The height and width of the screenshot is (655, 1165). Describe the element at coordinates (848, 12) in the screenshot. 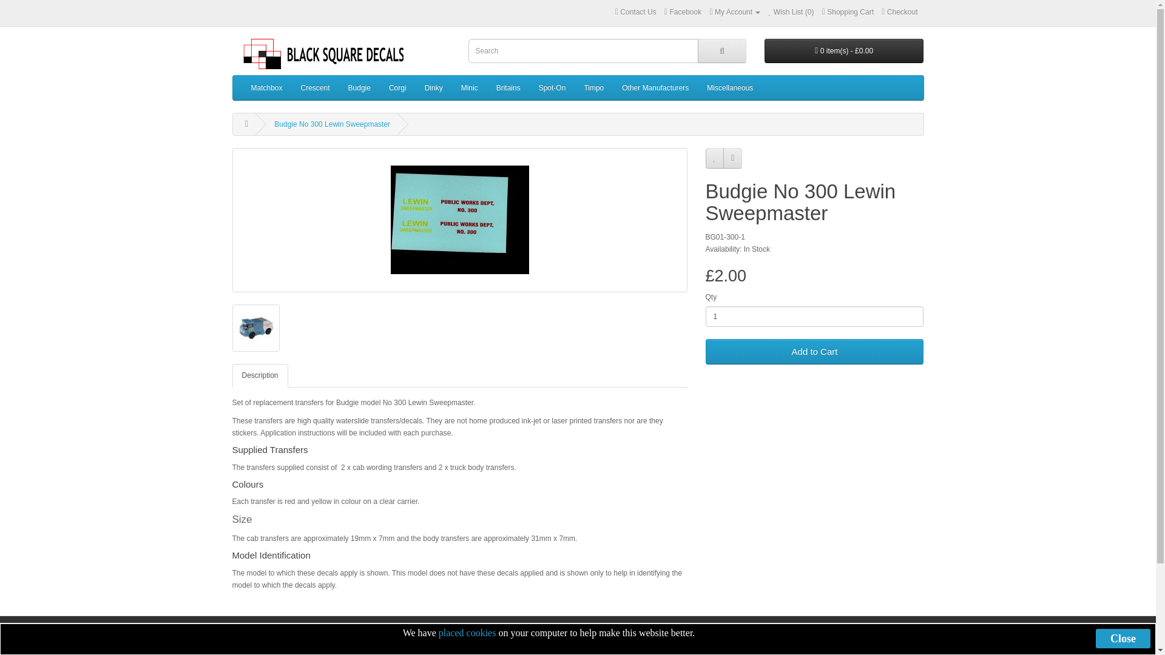

I see `Shopping Cart` at that location.